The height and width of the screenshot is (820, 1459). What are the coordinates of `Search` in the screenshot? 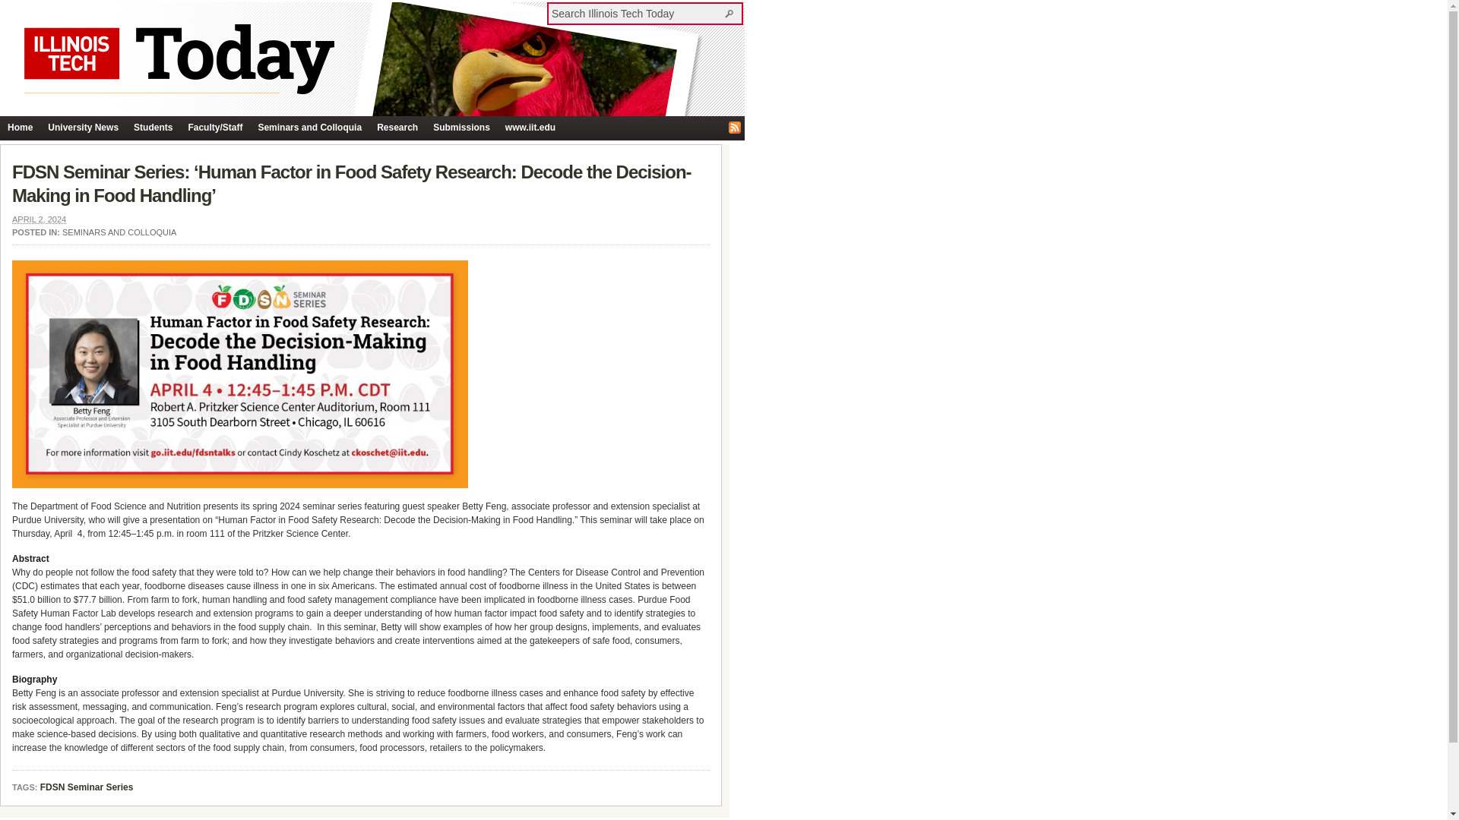 It's located at (731, 13).